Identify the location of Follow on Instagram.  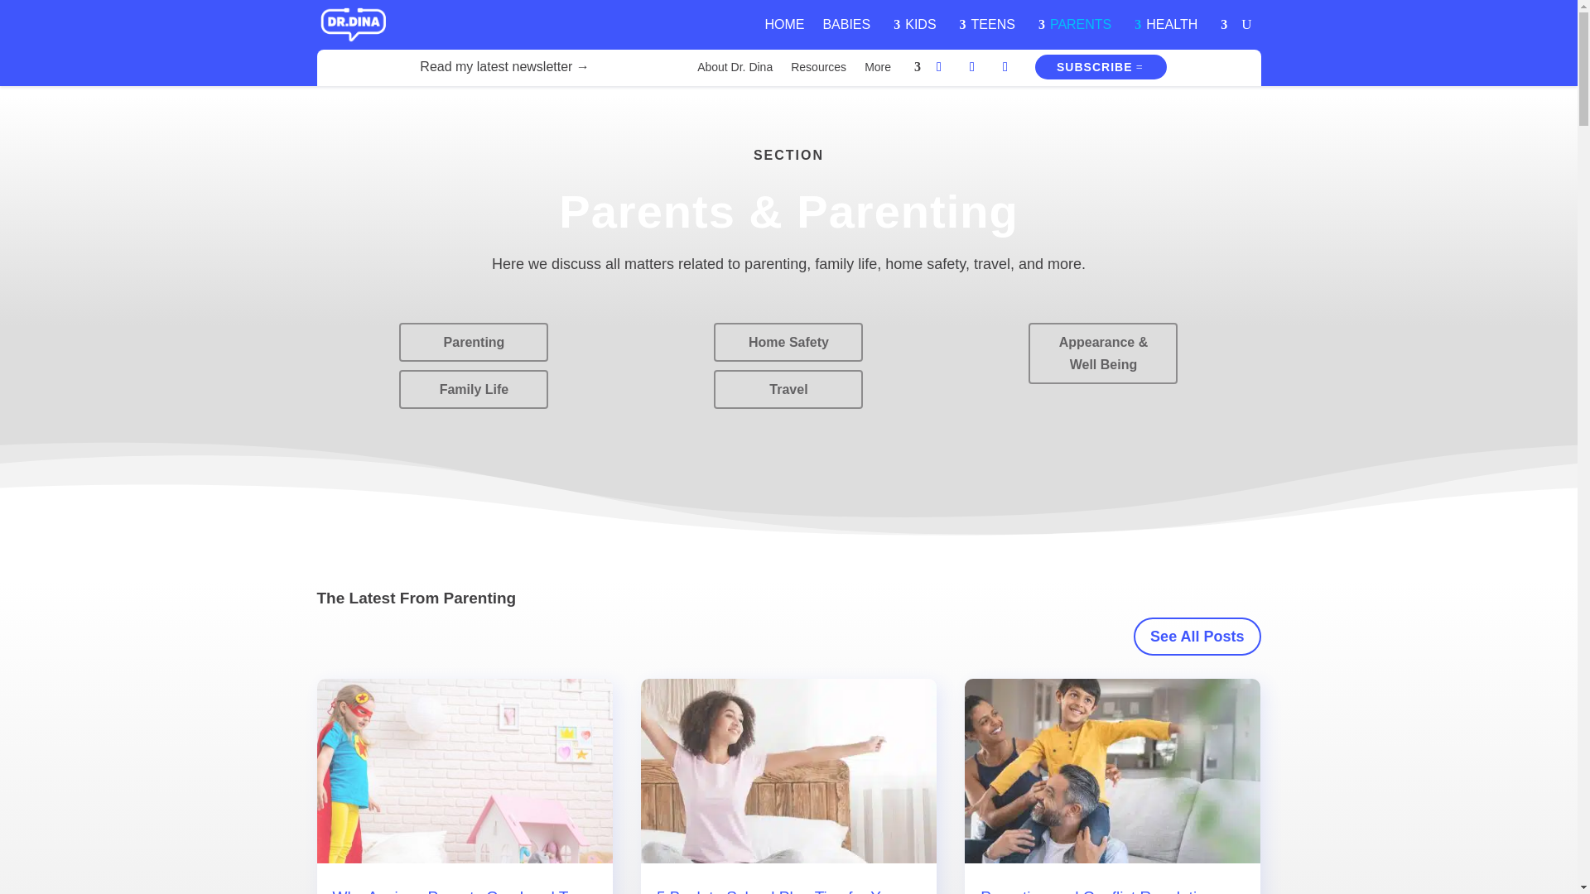
(1005, 66).